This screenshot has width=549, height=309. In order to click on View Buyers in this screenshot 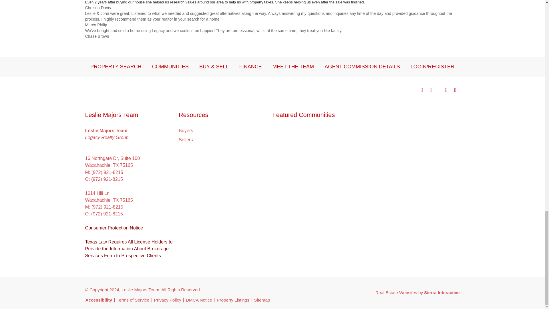, I will do `click(186, 130)`.